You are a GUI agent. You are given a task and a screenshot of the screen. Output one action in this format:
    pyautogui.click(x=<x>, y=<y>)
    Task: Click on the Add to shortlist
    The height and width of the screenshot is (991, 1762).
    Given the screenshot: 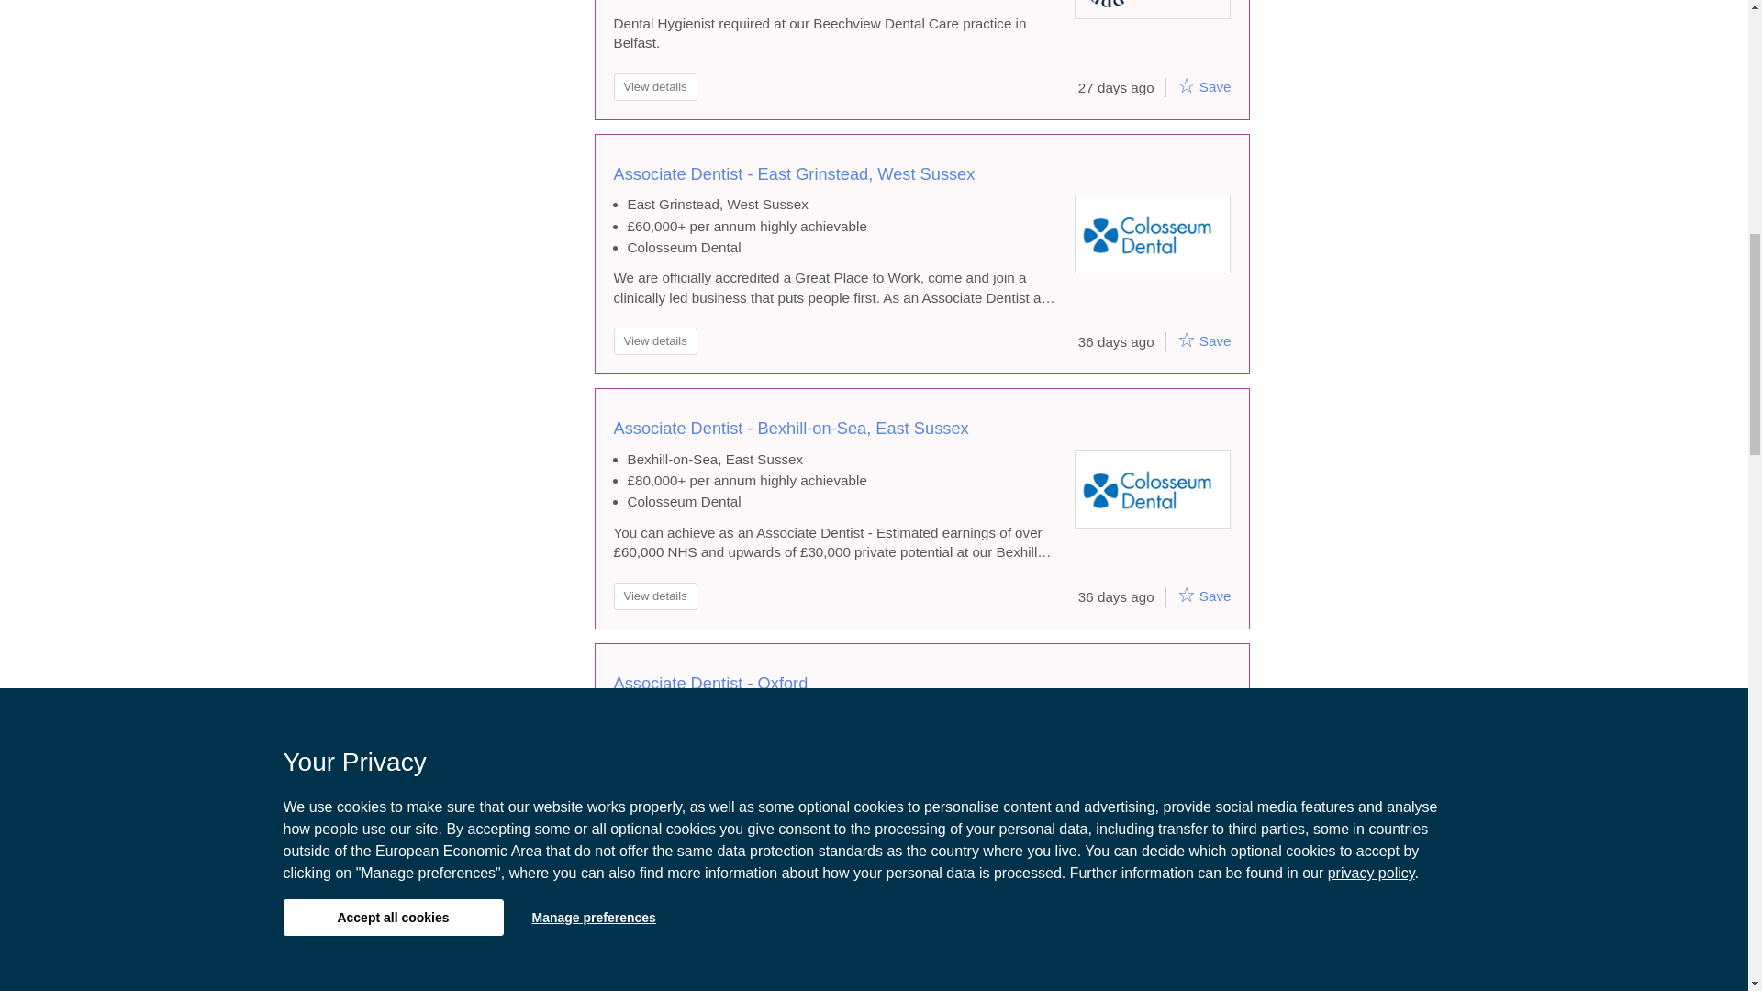 What is the action you would take?
    pyautogui.click(x=1186, y=84)
    